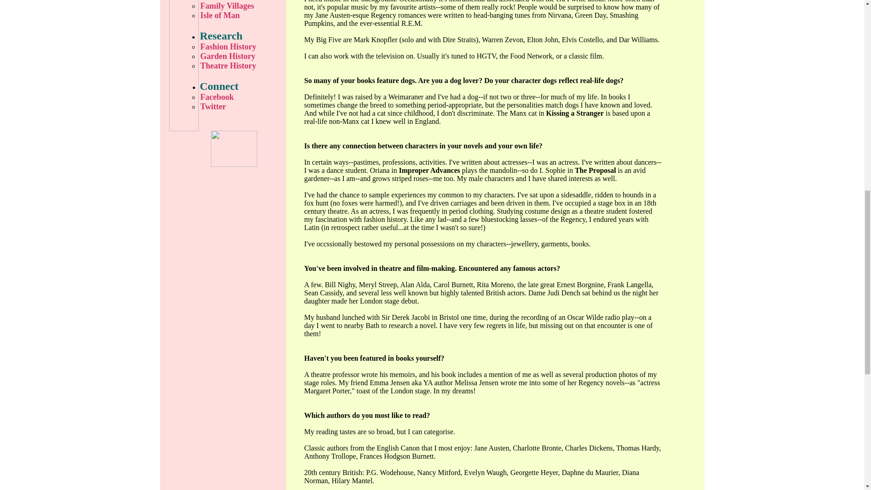 The image size is (871, 490). What do you see at coordinates (240, 1) in the screenshot?
I see `Shires` at bounding box center [240, 1].